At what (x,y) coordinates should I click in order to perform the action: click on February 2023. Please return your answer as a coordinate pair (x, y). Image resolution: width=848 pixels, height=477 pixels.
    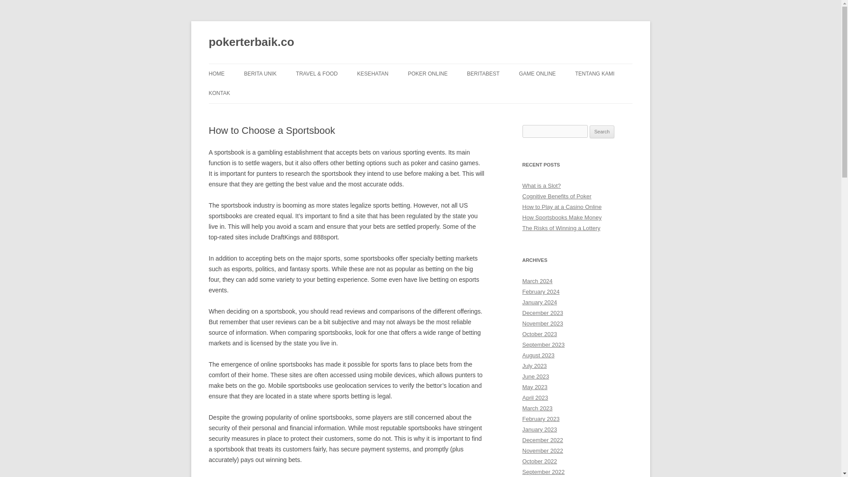
    Looking at the image, I should click on (541, 419).